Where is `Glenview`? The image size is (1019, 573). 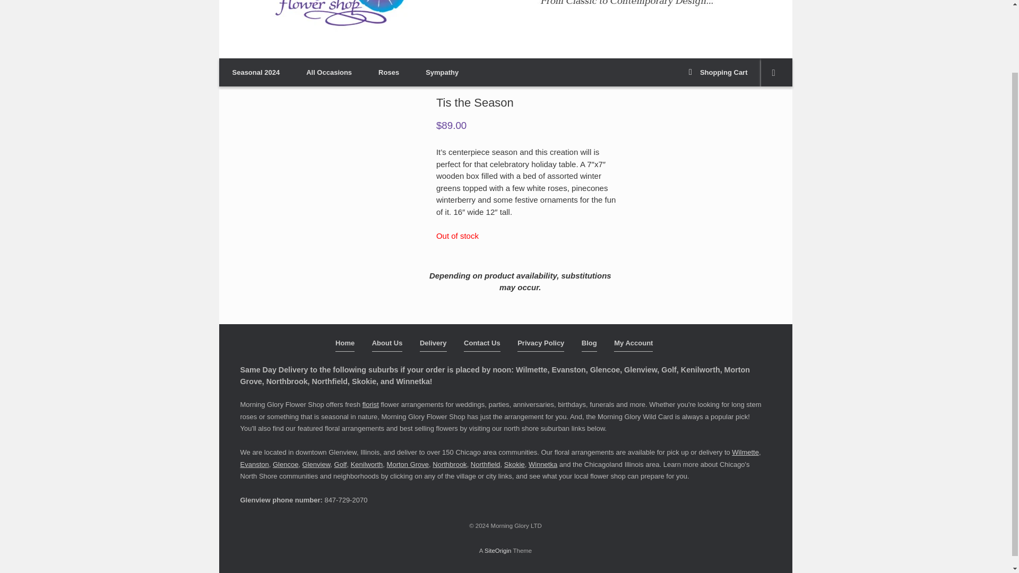
Glenview is located at coordinates (316, 465).